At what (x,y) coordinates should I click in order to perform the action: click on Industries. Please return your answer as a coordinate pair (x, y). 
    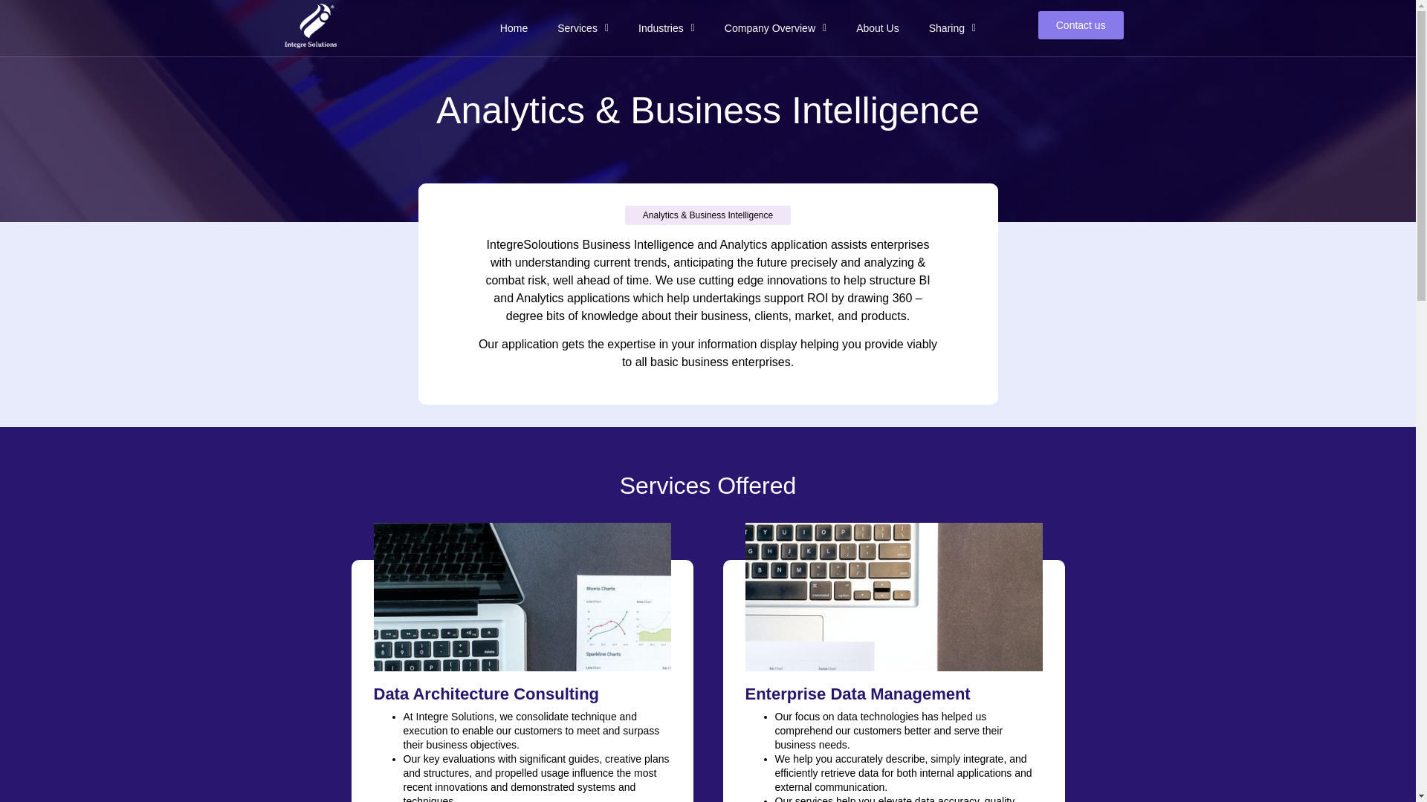
    Looking at the image, I should click on (666, 28).